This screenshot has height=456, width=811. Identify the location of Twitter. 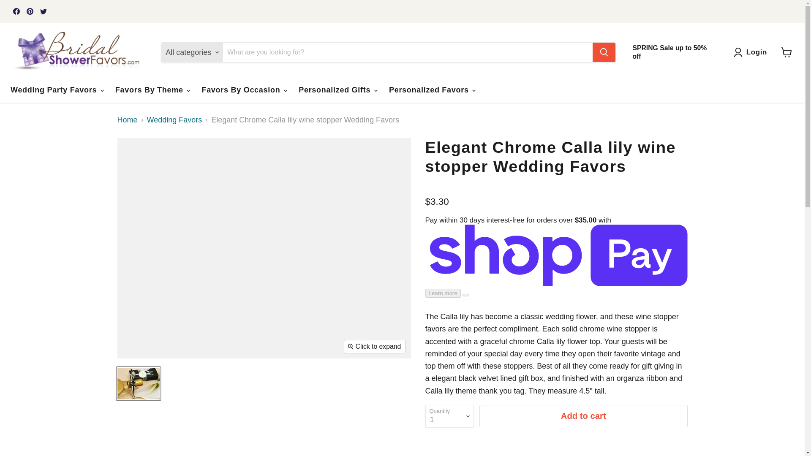
(43, 11).